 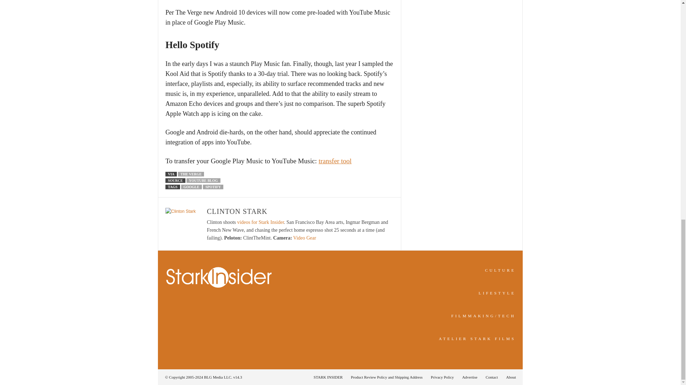 What do you see at coordinates (191, 174) in the screenshot?
I see `THE VERGE` at bounding box center [191, 174].